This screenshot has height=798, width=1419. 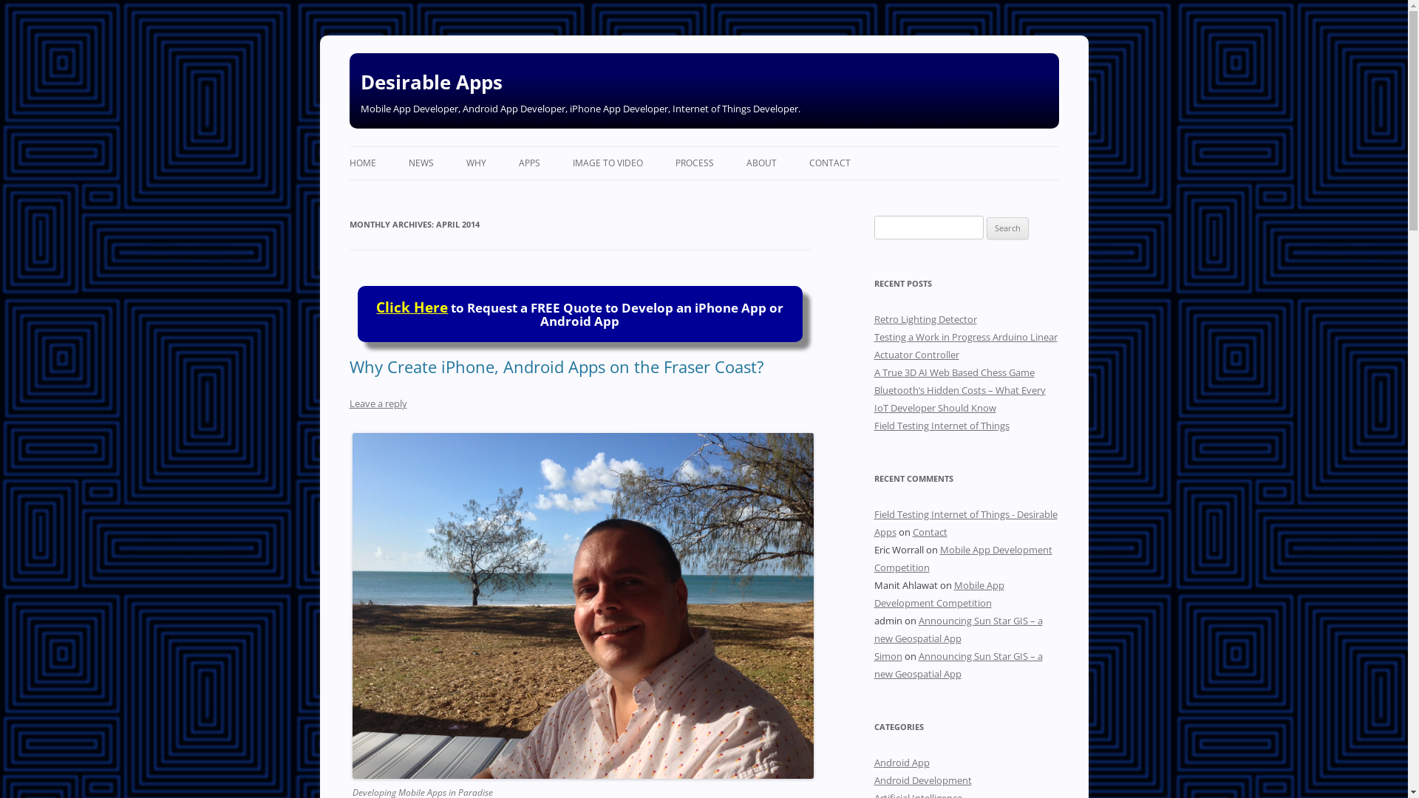 I want to click on Simon, so click(x=888, y=656).